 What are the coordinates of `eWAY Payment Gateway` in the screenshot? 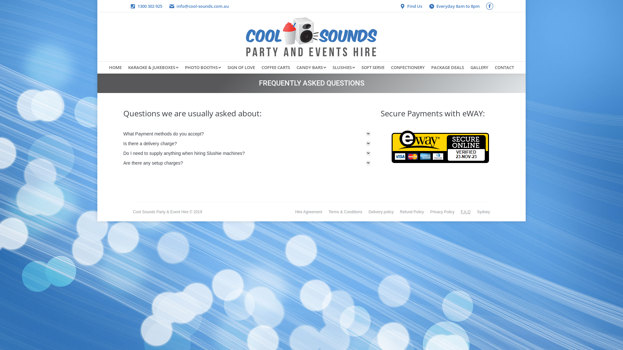 It's located at (440, 178).